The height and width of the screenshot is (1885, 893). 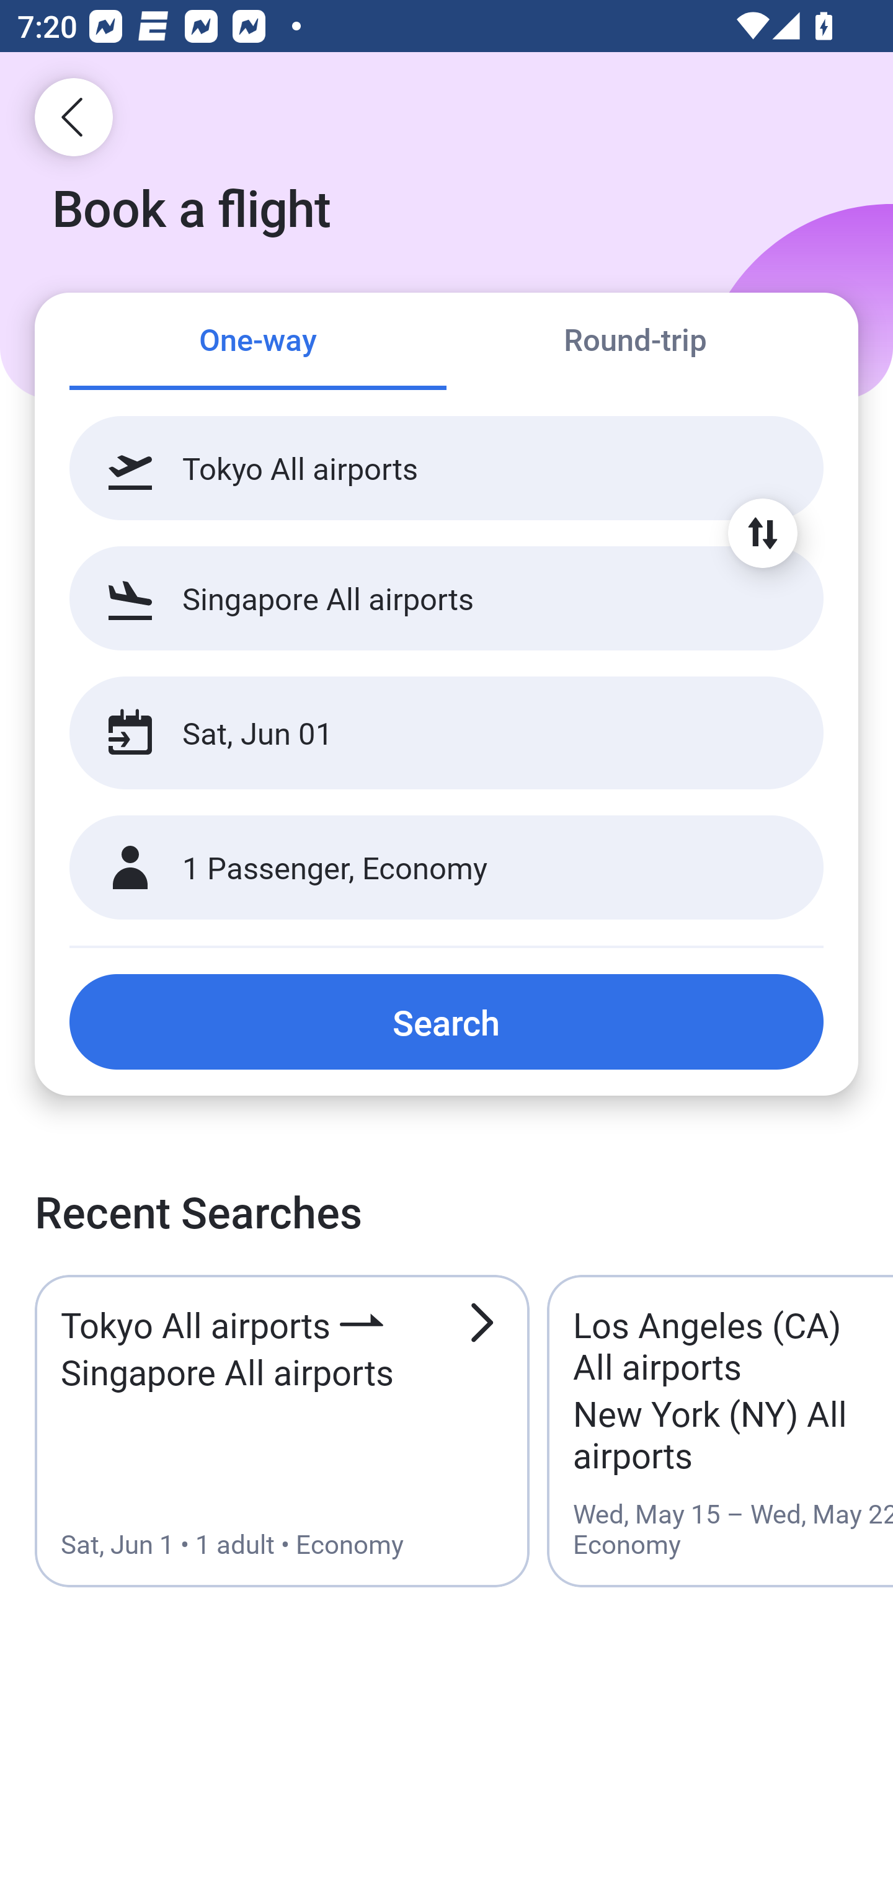 I want to click on Sat, Jun 01, so click(x=420, y=733).